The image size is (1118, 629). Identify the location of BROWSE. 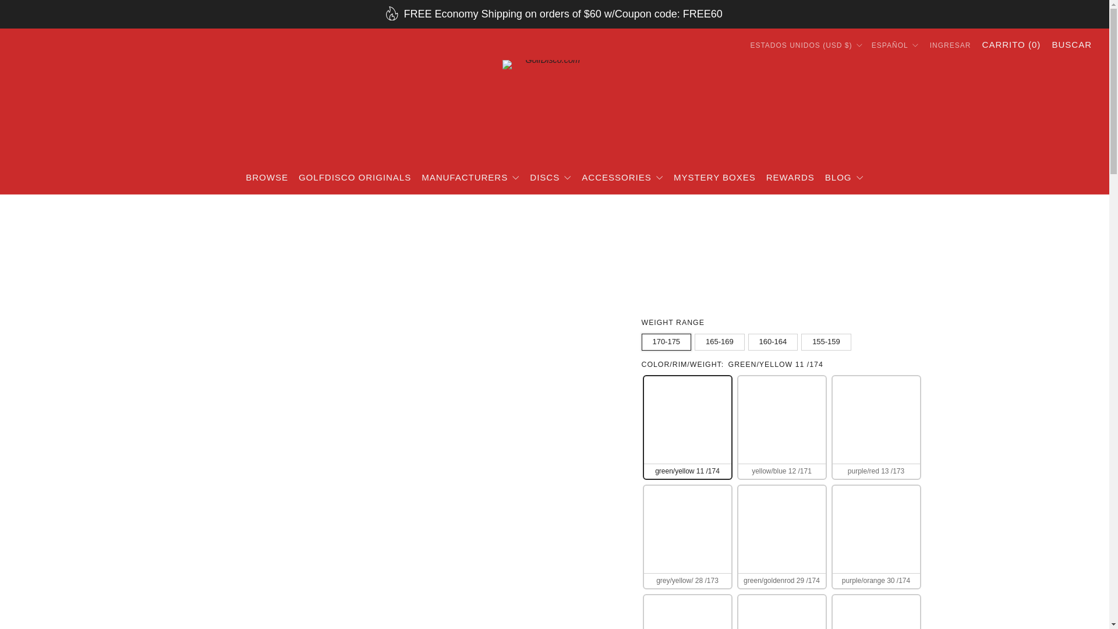
(267, 177).